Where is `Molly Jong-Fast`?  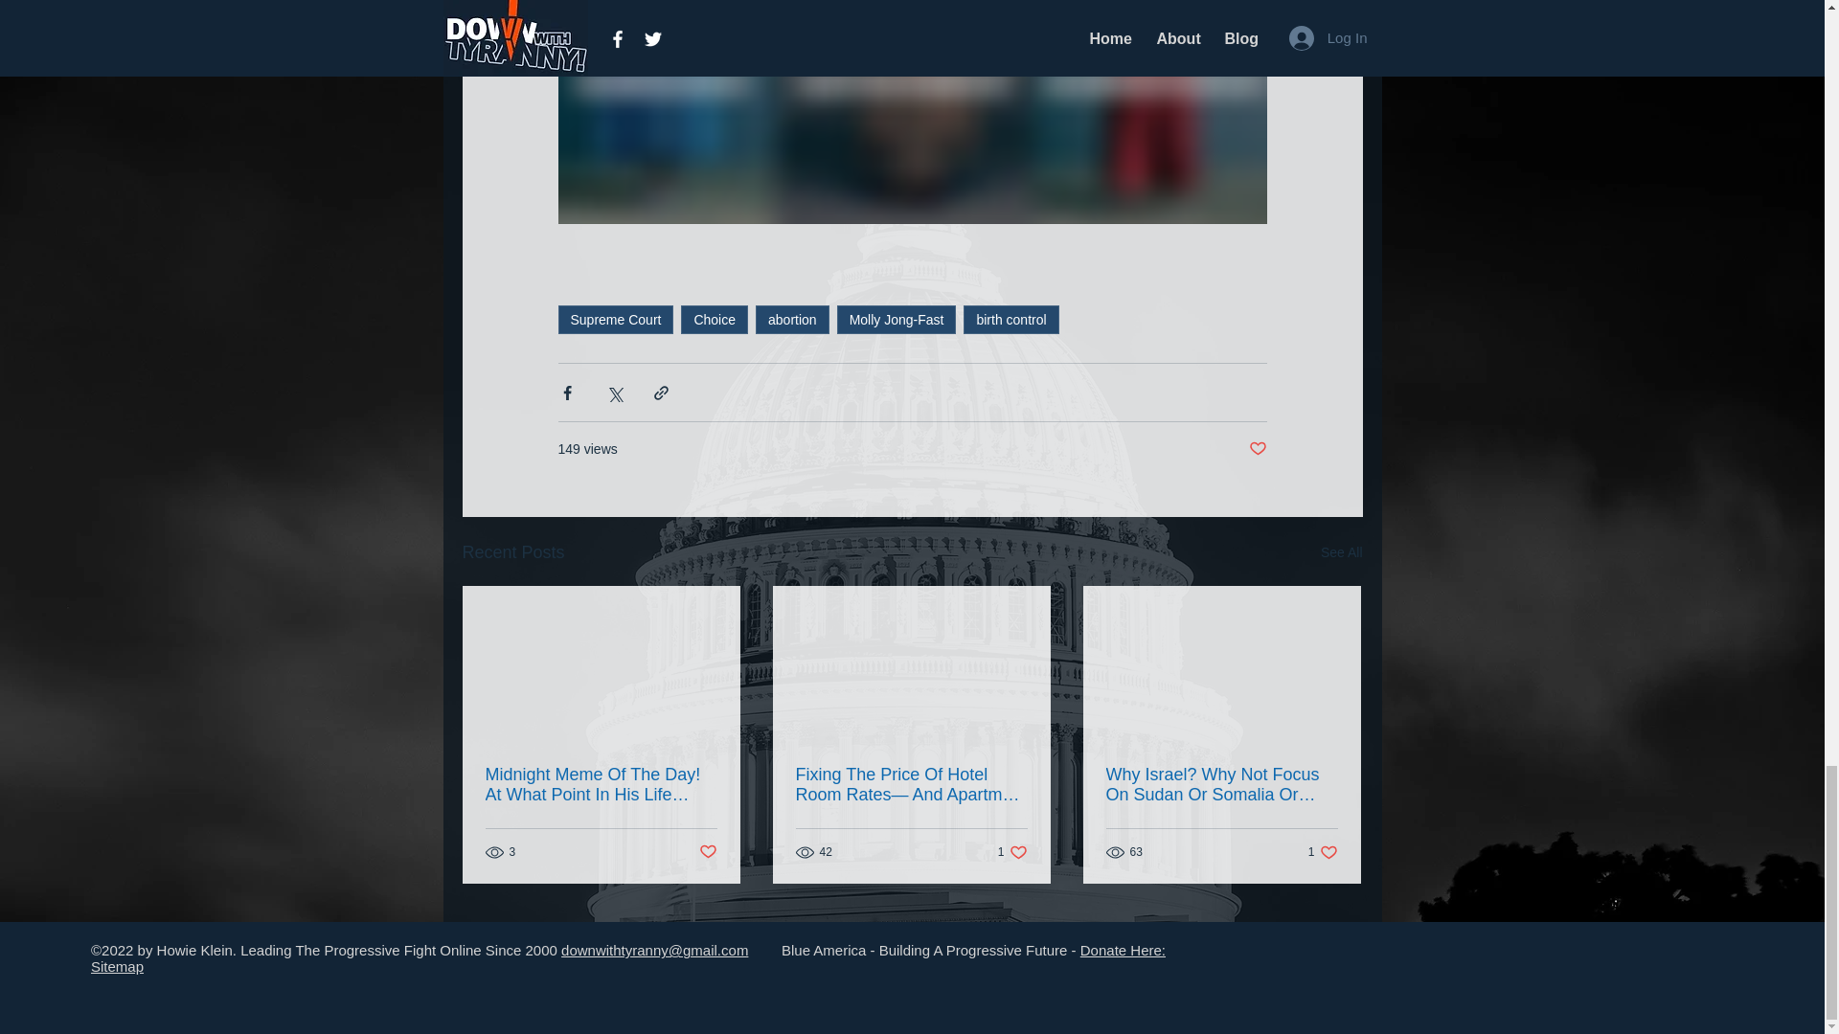
Molly Jong-Fast is located at coordinates (897, 319).